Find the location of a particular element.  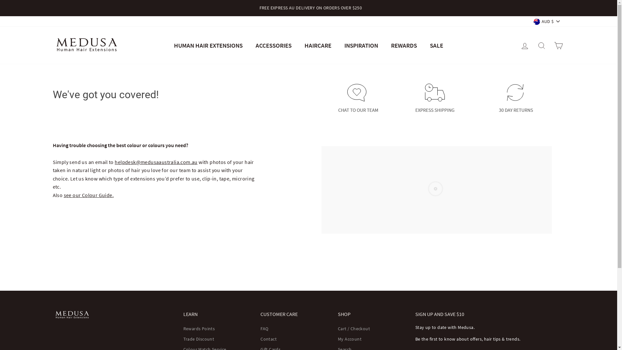

HAIRCARE is located at coordinates (318, 45).